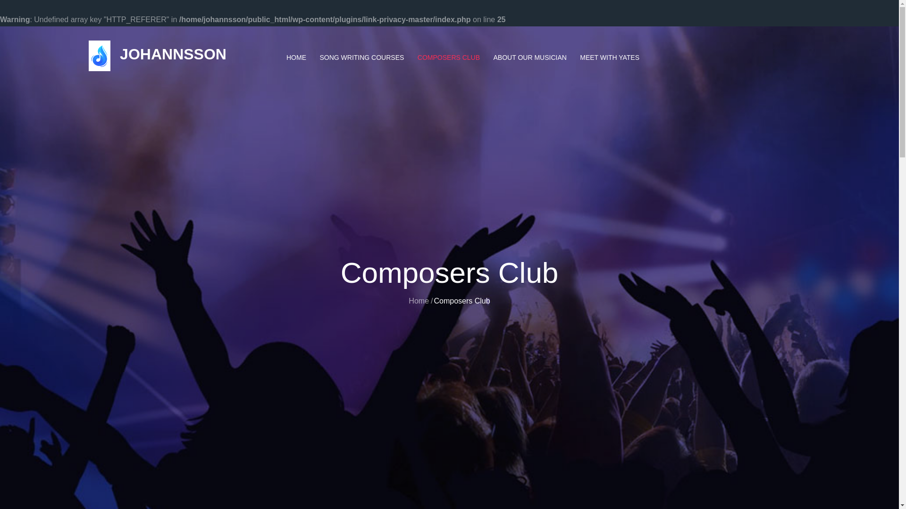  What do you see at coordinates (530, 57) in the screenshot?
I see `ABOUT OUR MUSICIAN` at bounding box center [530, 57].